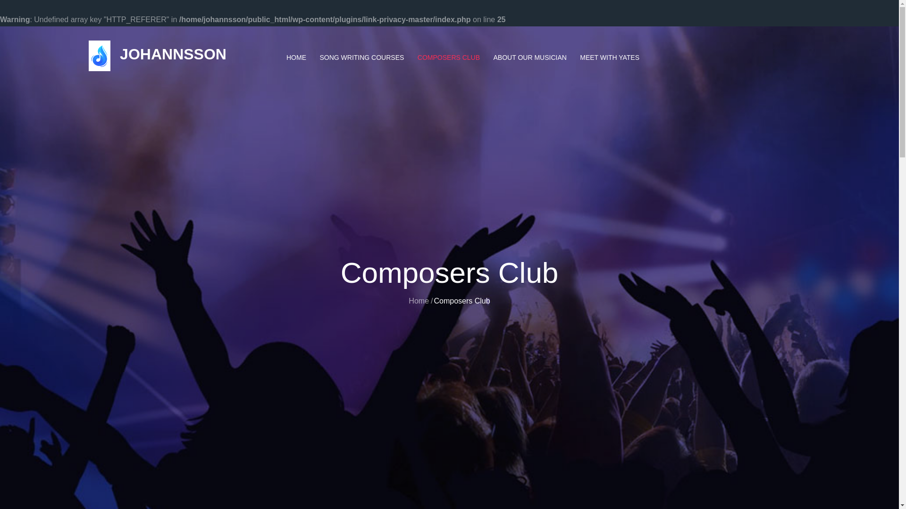  What do you see at coordinates (530, 57) in the screenshot?
I see `ABOUT OUR MUSICIAN` at bounding box center [530, 57].